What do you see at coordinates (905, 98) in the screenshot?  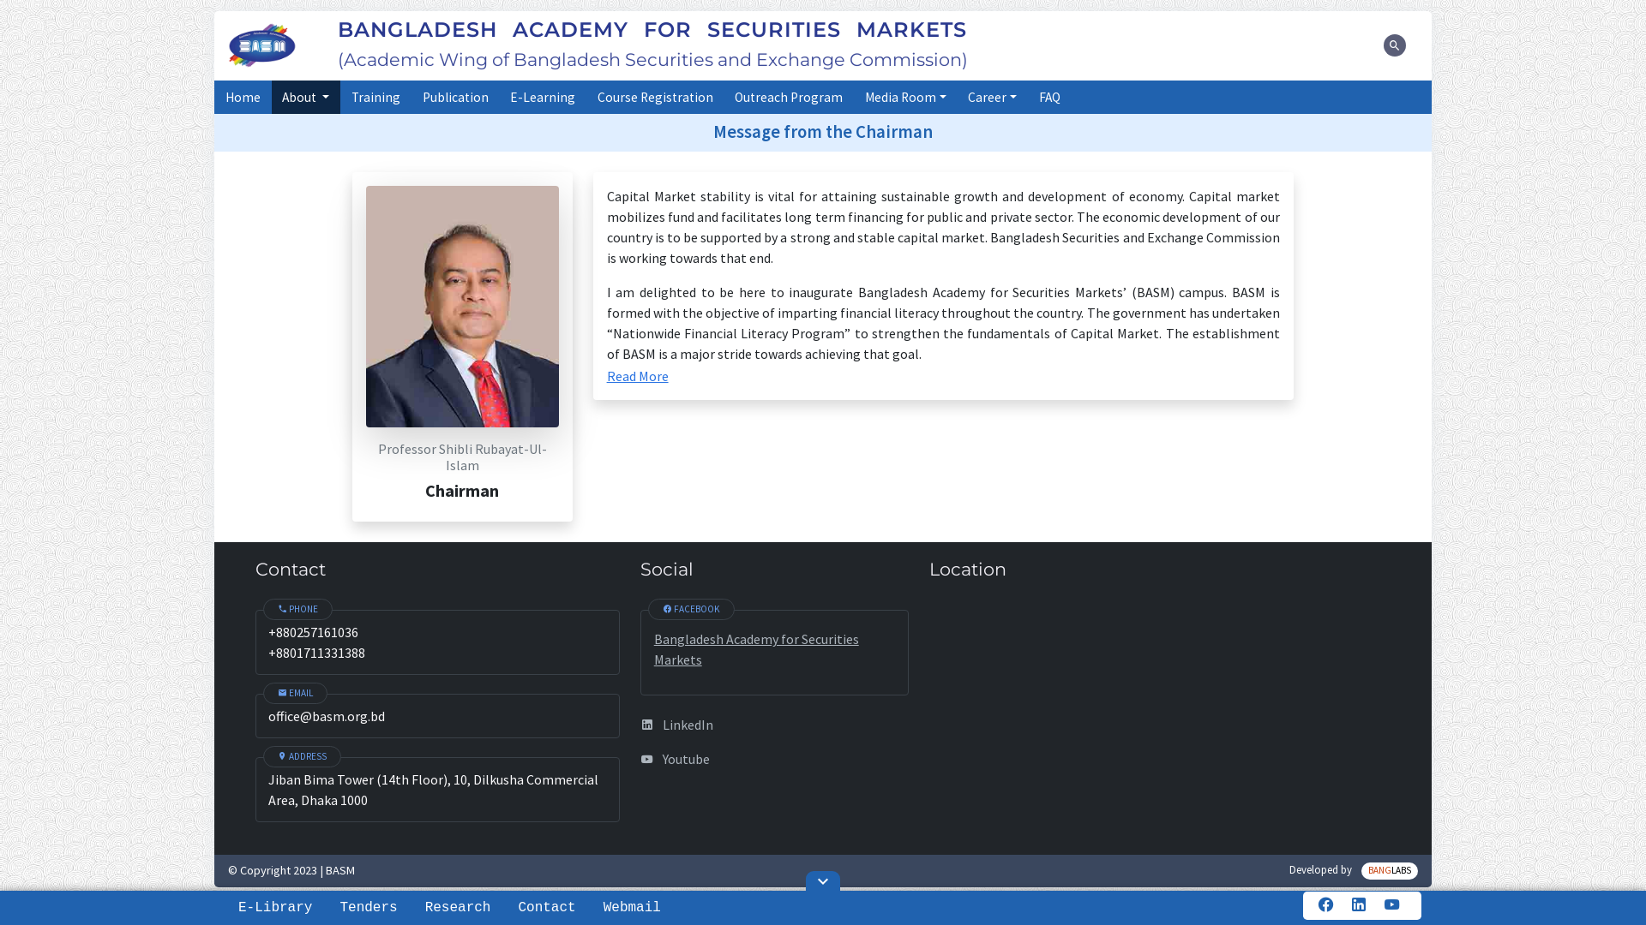 I see `Media Room` at bounding box center [905, 98].